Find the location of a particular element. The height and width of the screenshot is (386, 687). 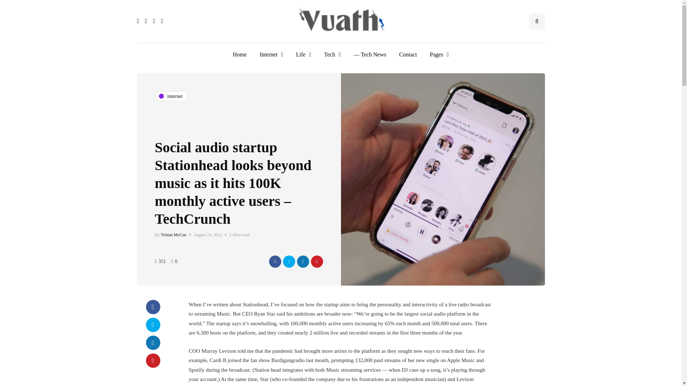

Pin this is located at coordinates (153, 361).